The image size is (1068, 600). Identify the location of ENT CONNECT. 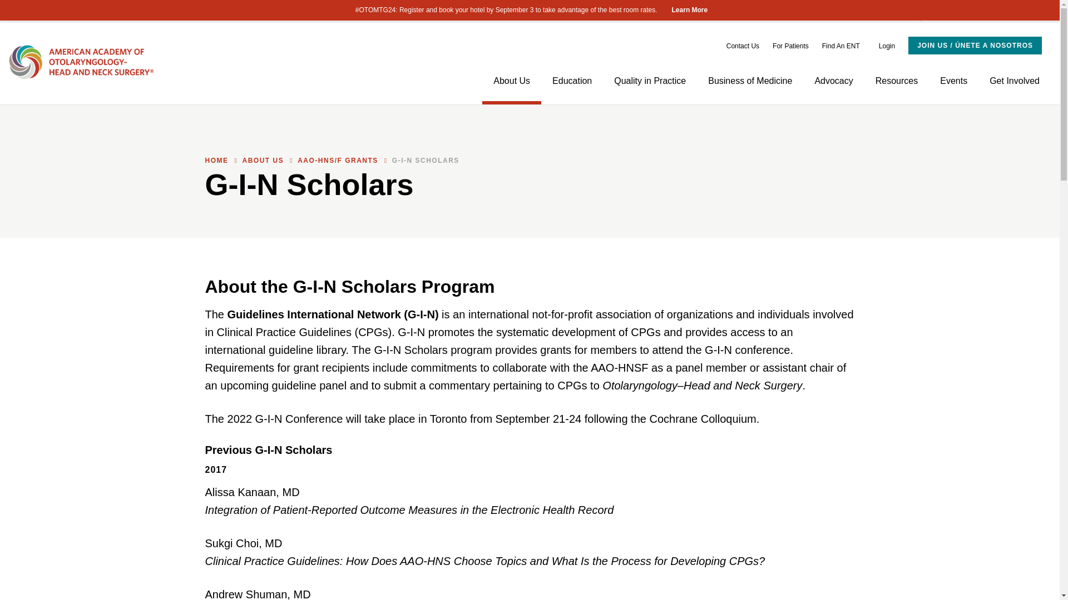
(165, 11).